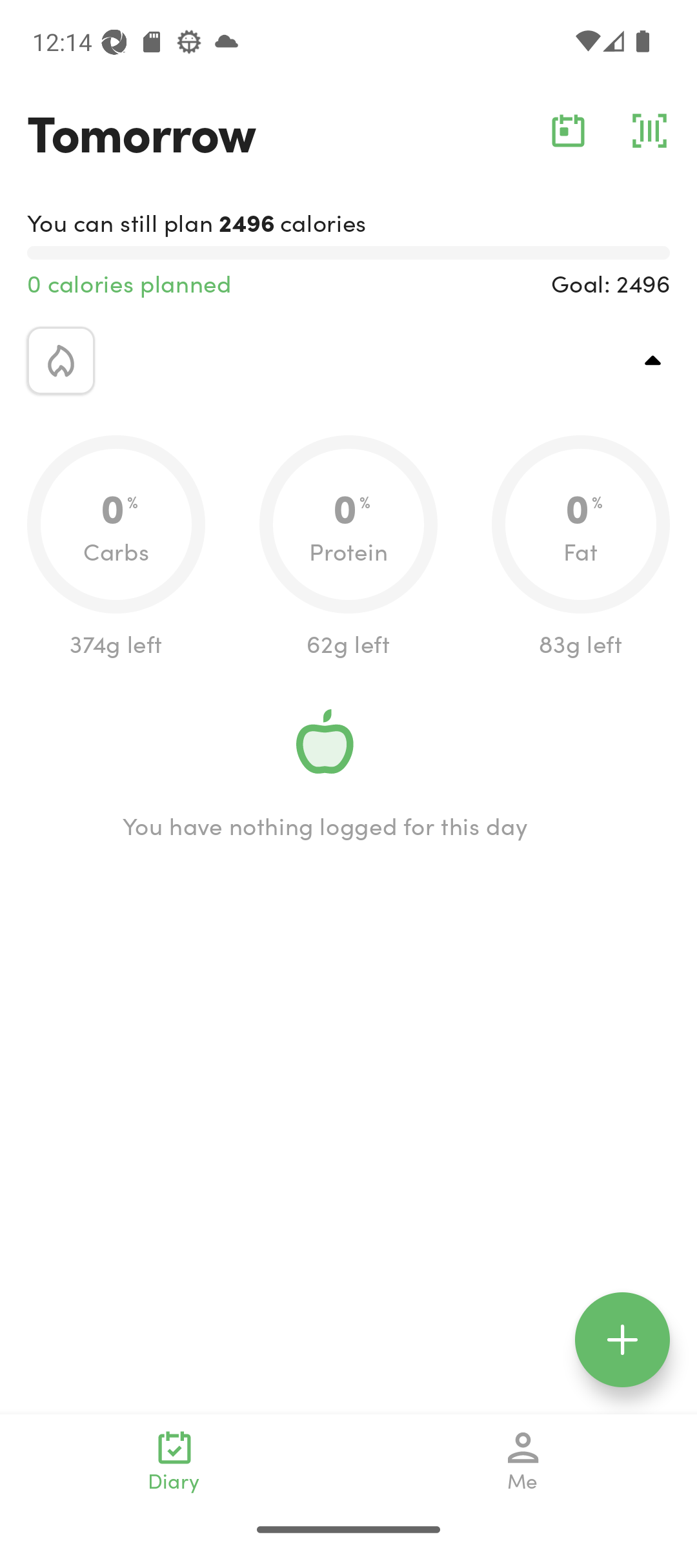 The height and width of the screenshot is (1550, 697). Describe the element at coordinates (61, 360) in the screenshot. I see `calorie_icon` at that location.